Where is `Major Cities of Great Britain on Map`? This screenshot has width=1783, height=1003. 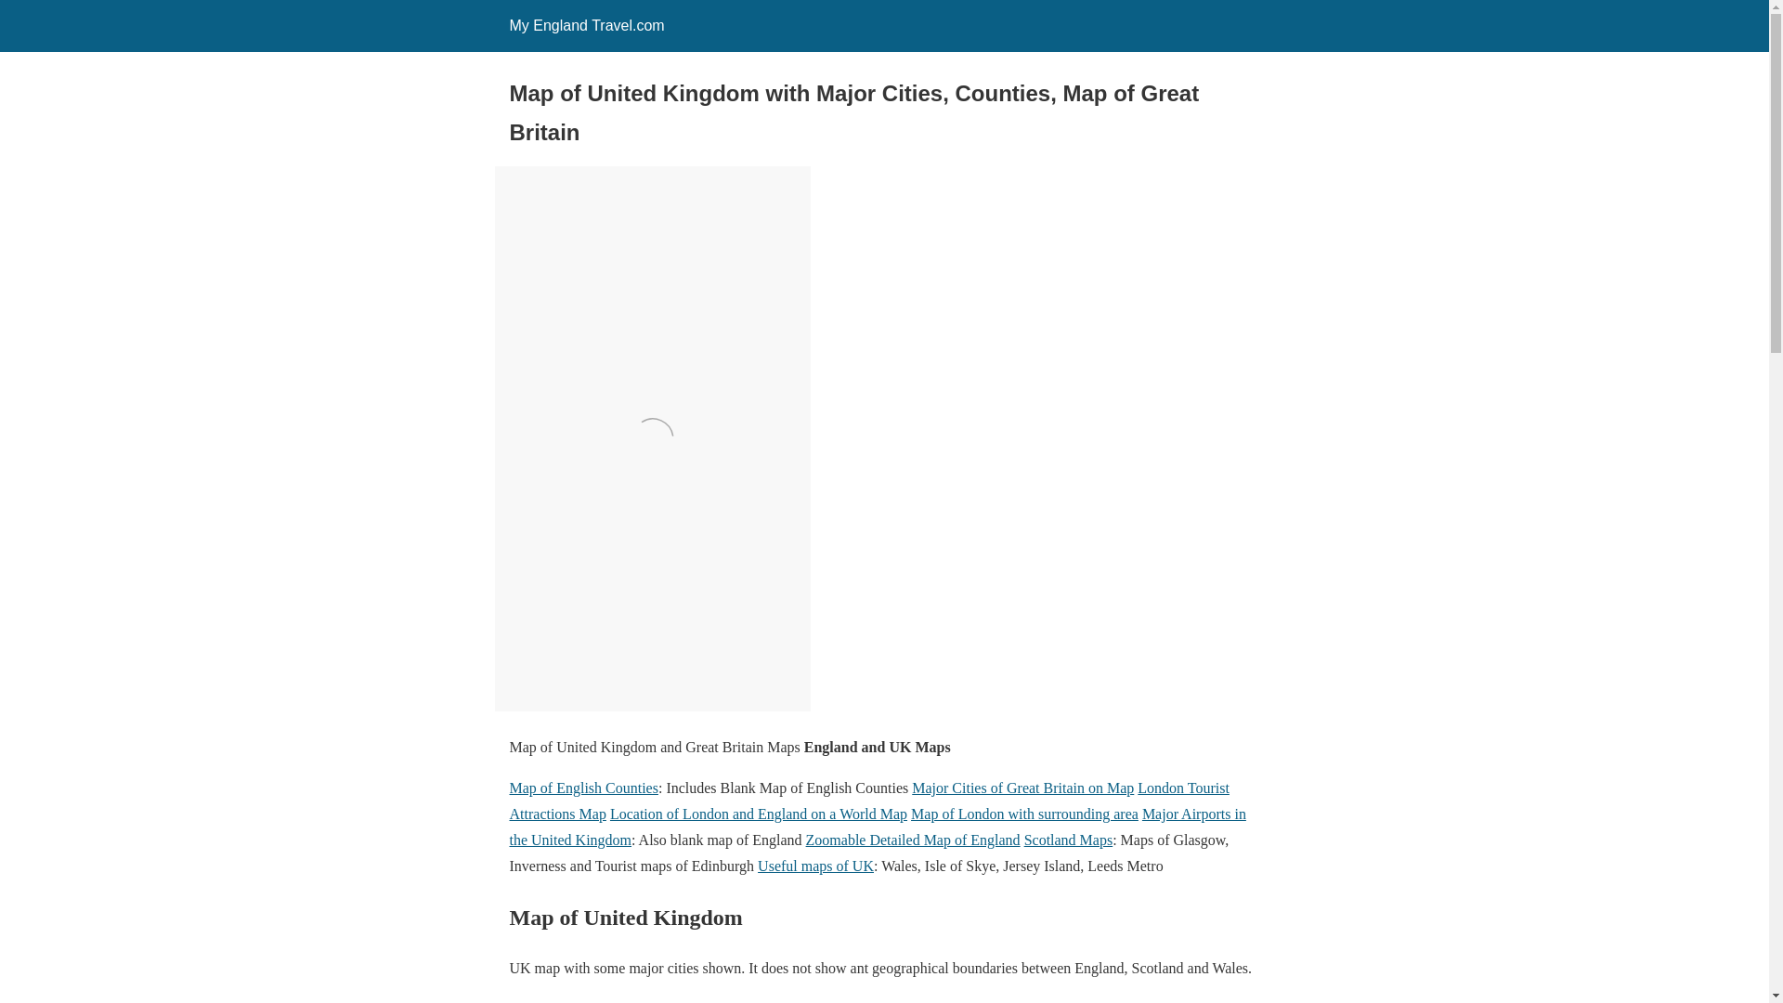 Major Cities of Great Britain on Map is located at coordinates (1022, 788).